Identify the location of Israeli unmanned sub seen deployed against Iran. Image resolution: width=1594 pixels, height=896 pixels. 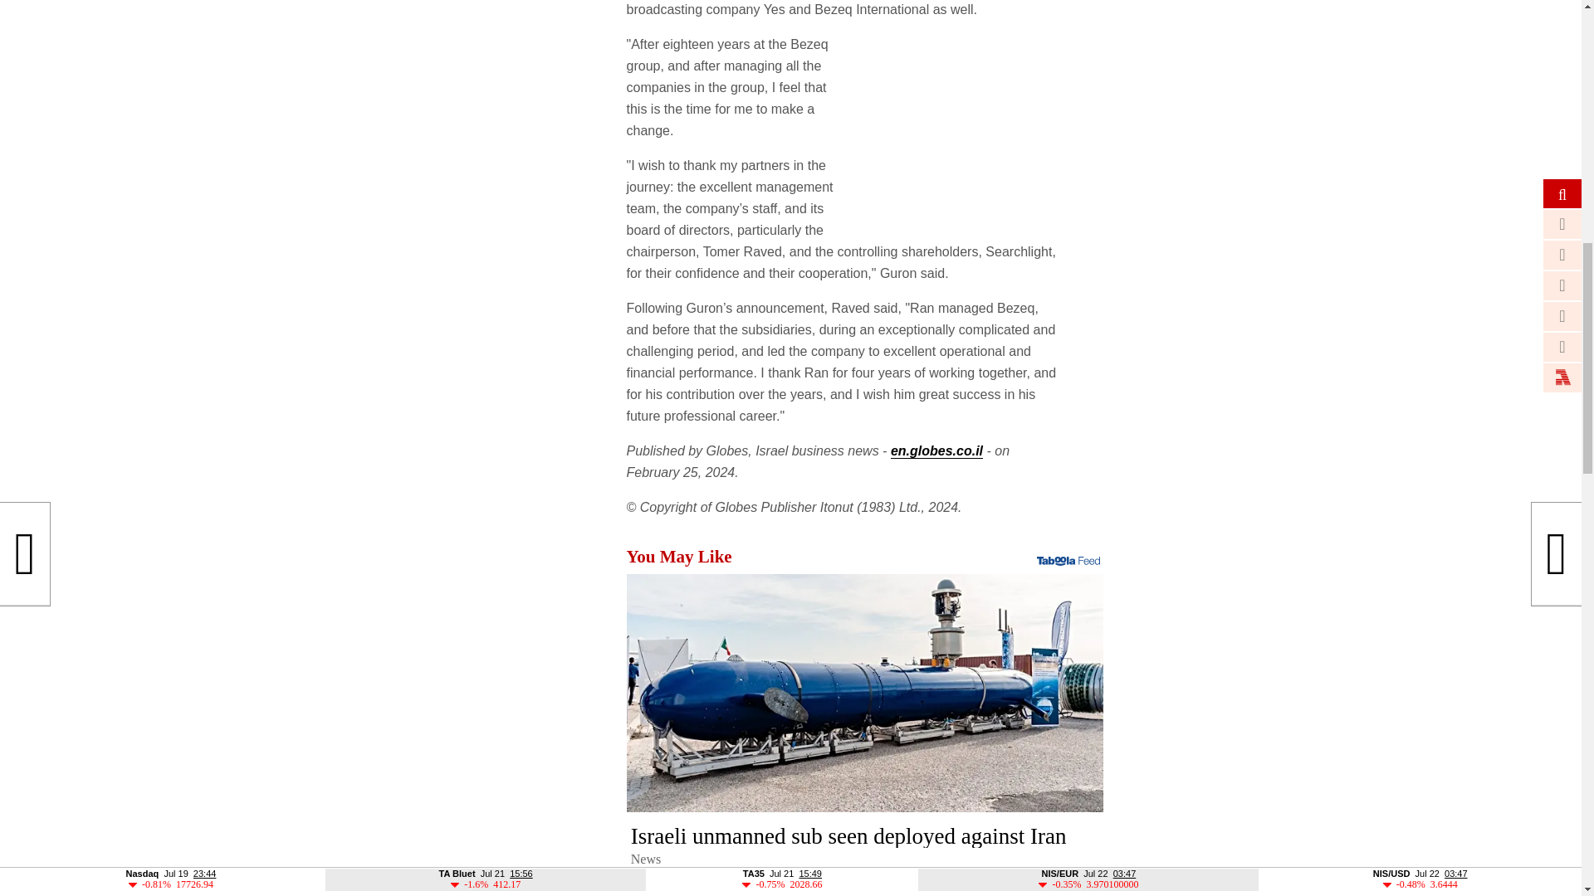
(865, 845).